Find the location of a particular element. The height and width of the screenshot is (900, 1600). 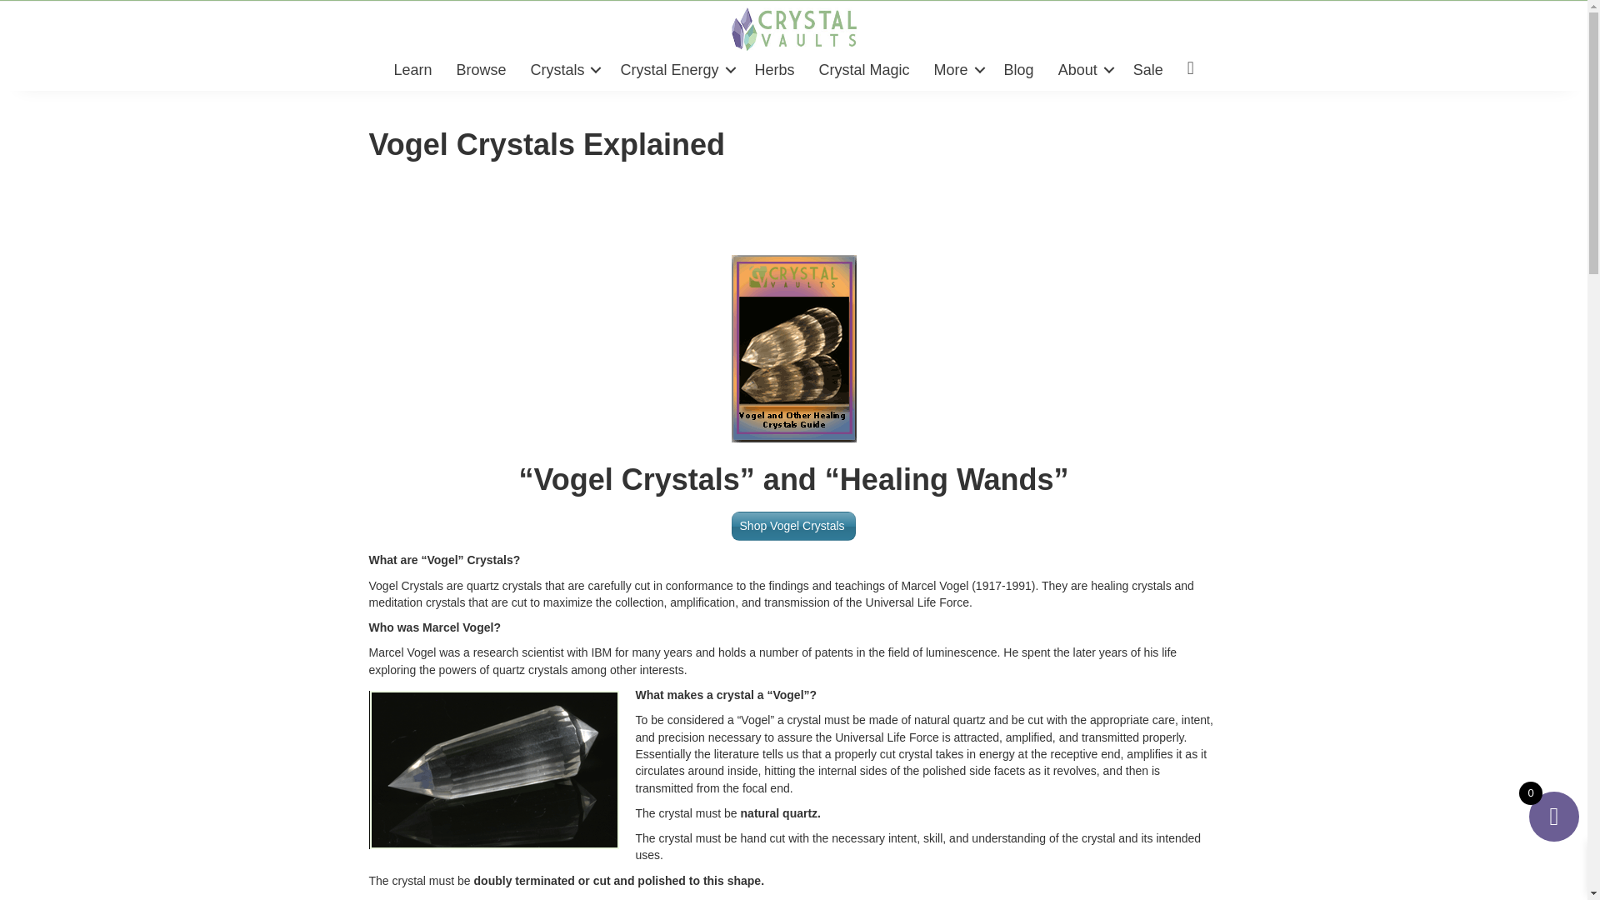

Crystal Energy is located at coordinates (675, 69).